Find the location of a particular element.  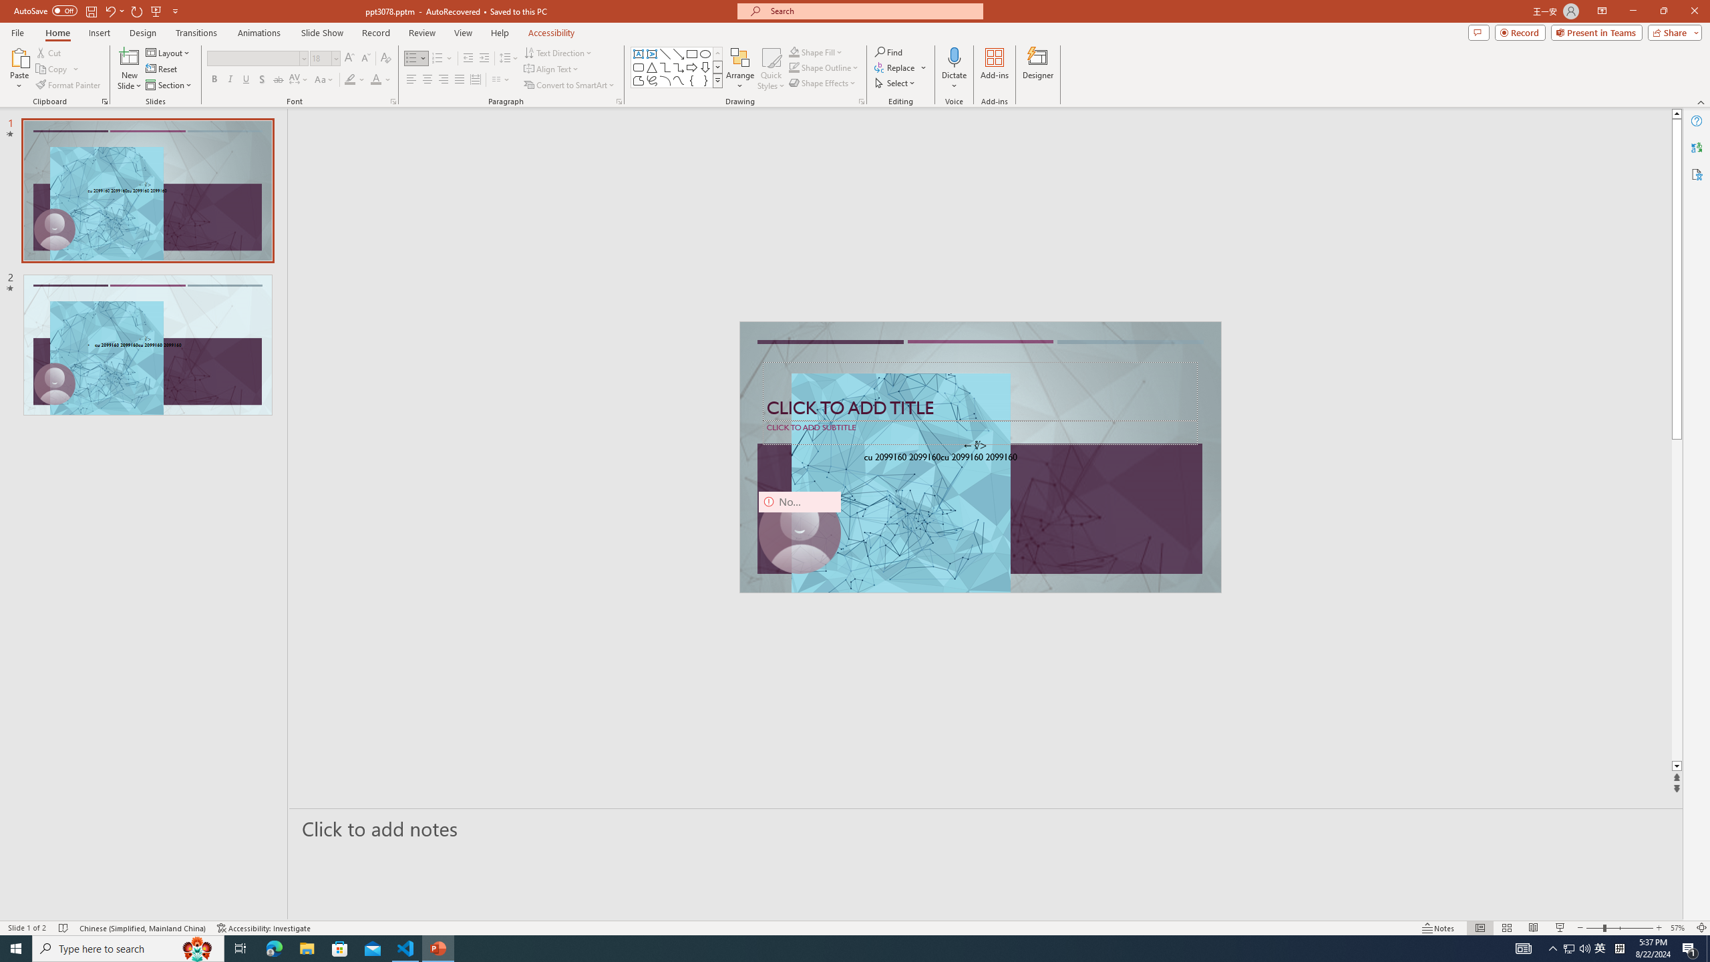

Numbering is located at coordinates (438, 59).